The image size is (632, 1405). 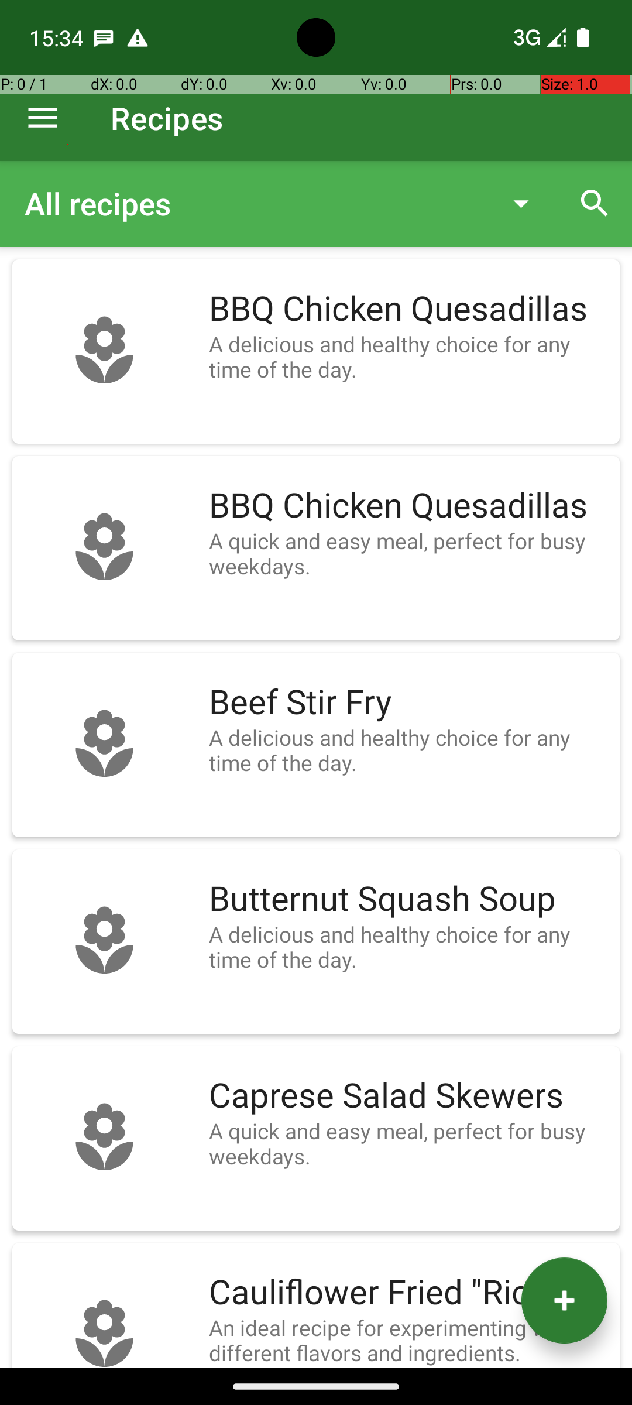 What do you see at coordinates (408, 702) in the screenshot?
I see `Beef Stir Fry` at bounding box center [408, 702].